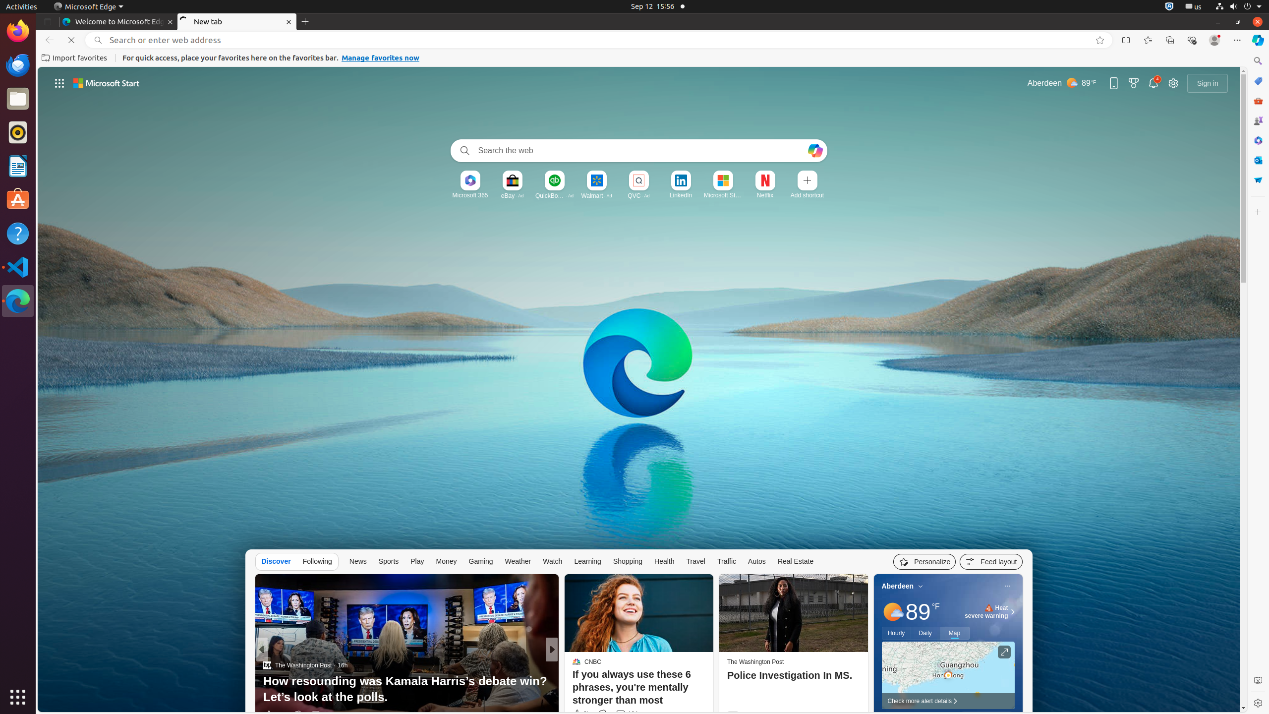 The image size is (1269, 714). I want to click on System, so click(1238, 7).